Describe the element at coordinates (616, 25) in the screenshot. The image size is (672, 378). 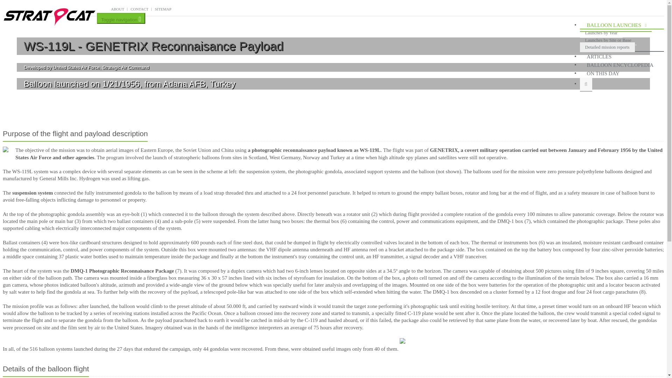
I see `BALLOON LAUNCHES` at that location.